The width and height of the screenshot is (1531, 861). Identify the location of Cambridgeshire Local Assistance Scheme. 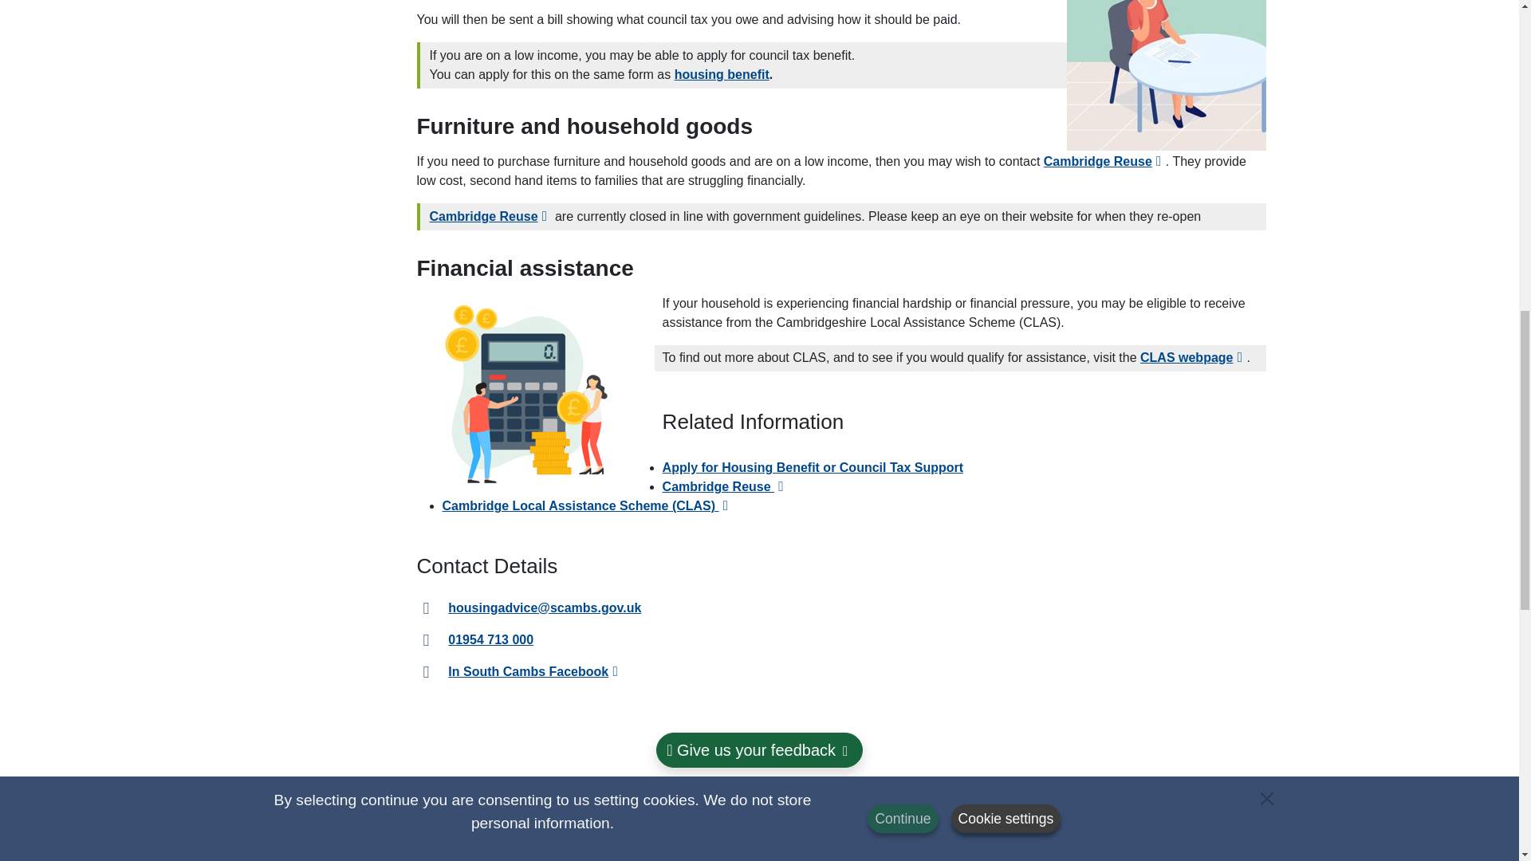
(1193, 357).